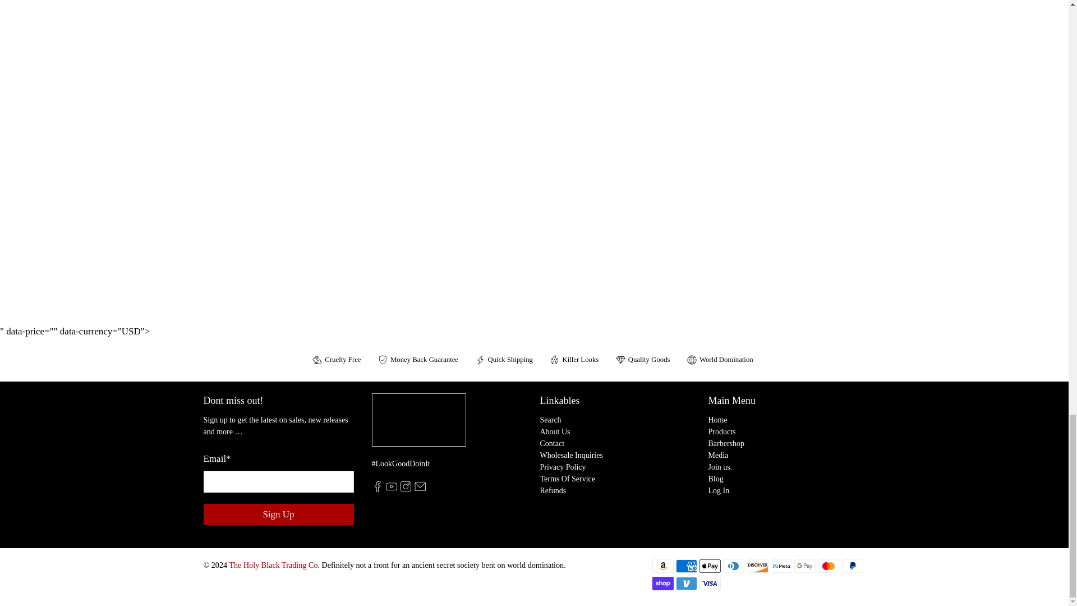 Image resolution: width=1077 pixels, height=606 pixels. What do you see at coordinates (405, 489) in the screenshot?
I see `The Holy Black Trading Co on Instagram` at bounding box center [405, 489].